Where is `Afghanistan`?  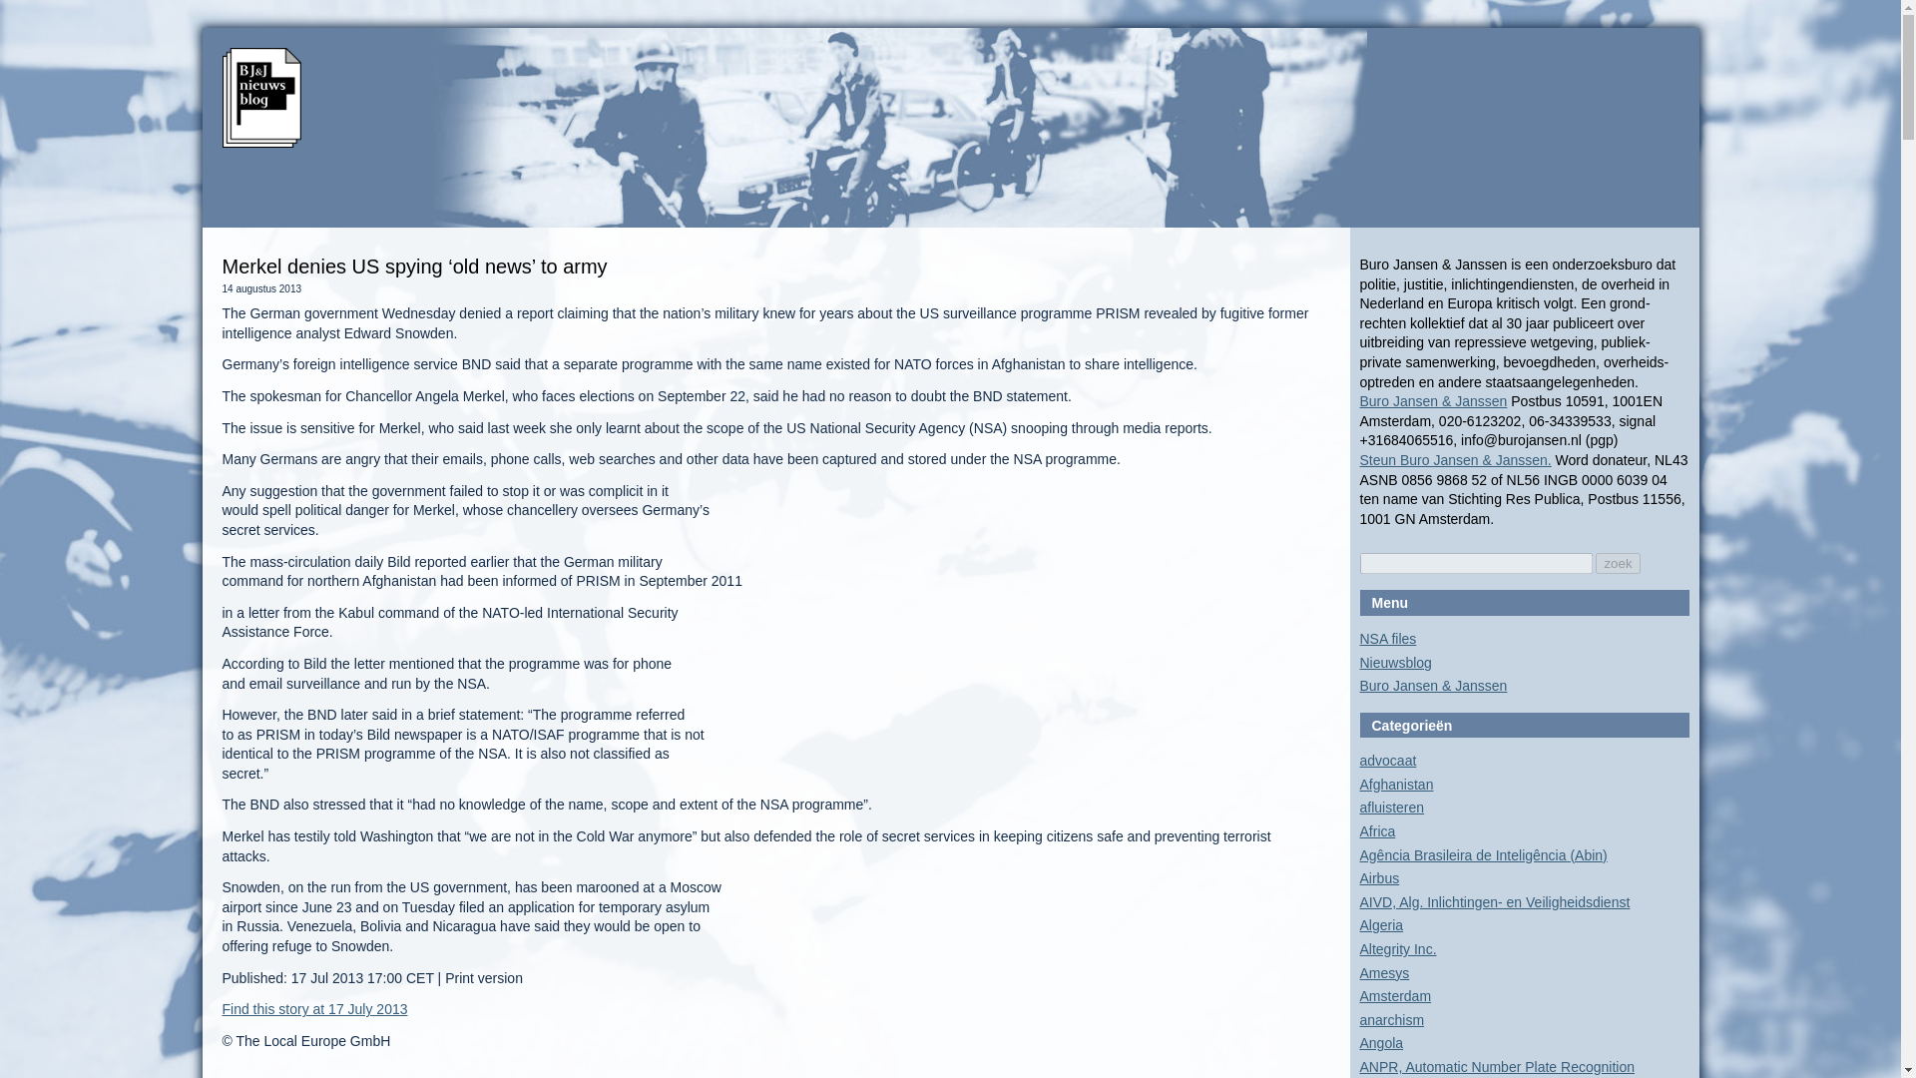 Afghanistan is located at coordinates (1395, 784).